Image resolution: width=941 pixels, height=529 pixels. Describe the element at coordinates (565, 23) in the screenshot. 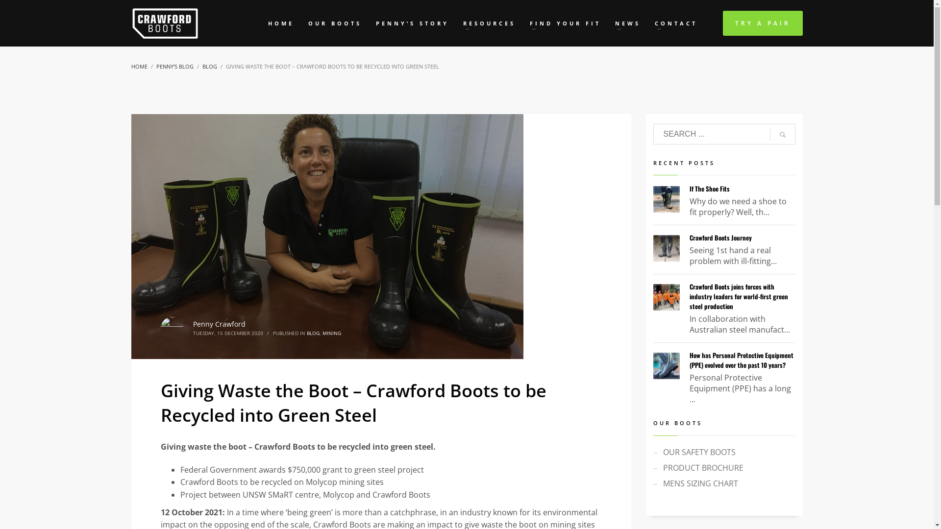

I see `FIND YOUR FIT` at that location.